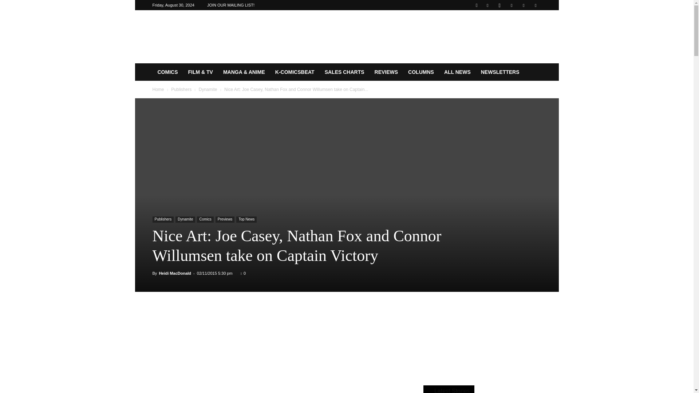 Image resolution: width=699 pixels, height=393 pixels. I want to click on ALL NEWS, so click(457, 72).